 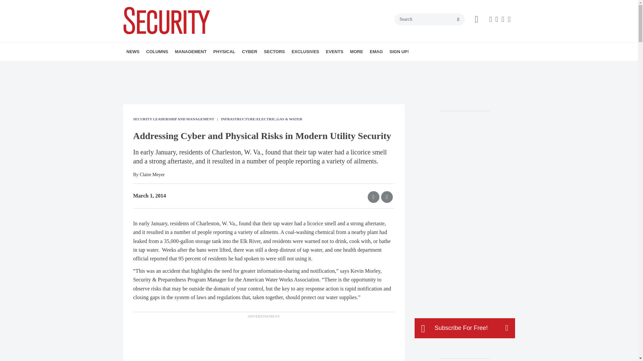 What do you see at coordinates (224, 52) in the screenshot?
I see `PHYSICAL` at bounding box center [224, 52].